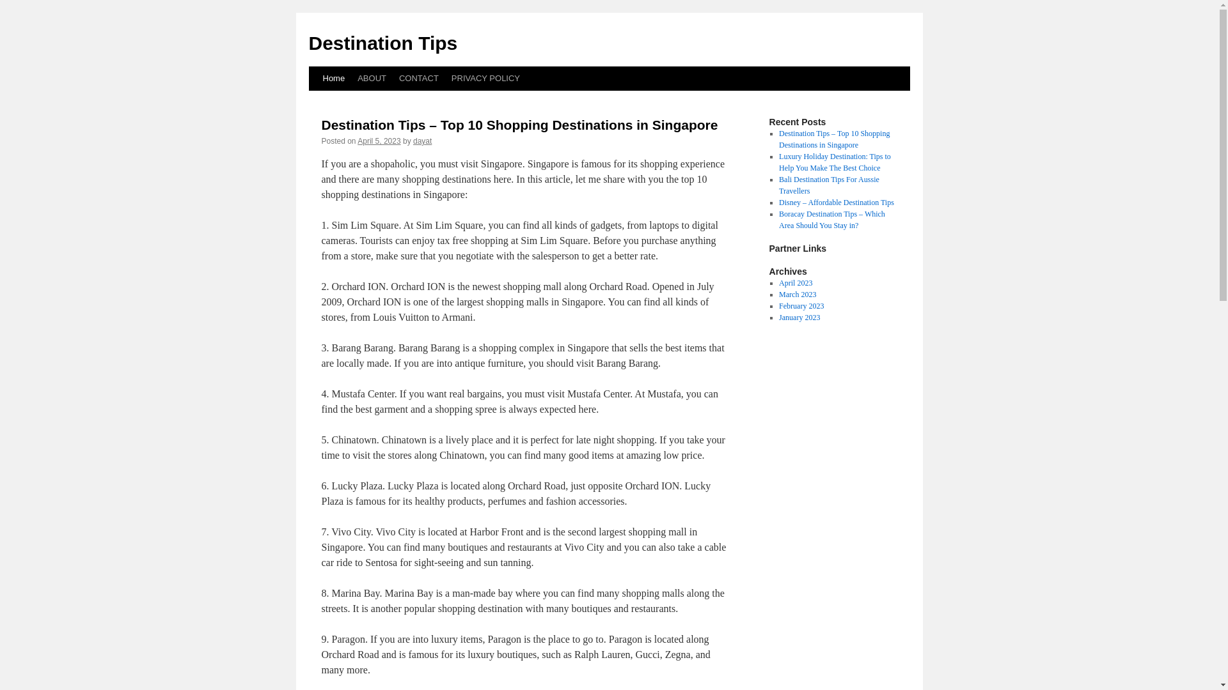 This screenshot has width=1228, height=690. I want to click on 2:38 pm, so click(379, 141).